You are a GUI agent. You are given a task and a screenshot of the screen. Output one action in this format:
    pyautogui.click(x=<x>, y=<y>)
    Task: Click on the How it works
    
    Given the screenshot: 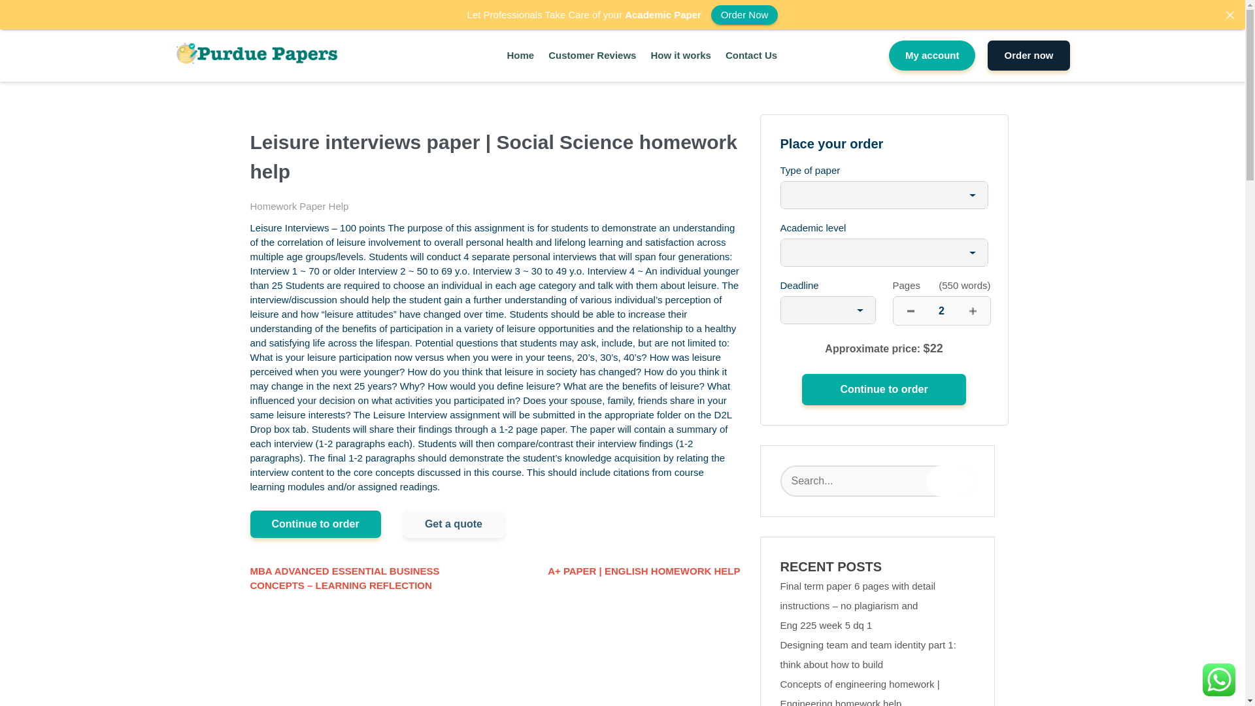 What is the action you would take?
    pyautogui.click(x=680, y=56)
    